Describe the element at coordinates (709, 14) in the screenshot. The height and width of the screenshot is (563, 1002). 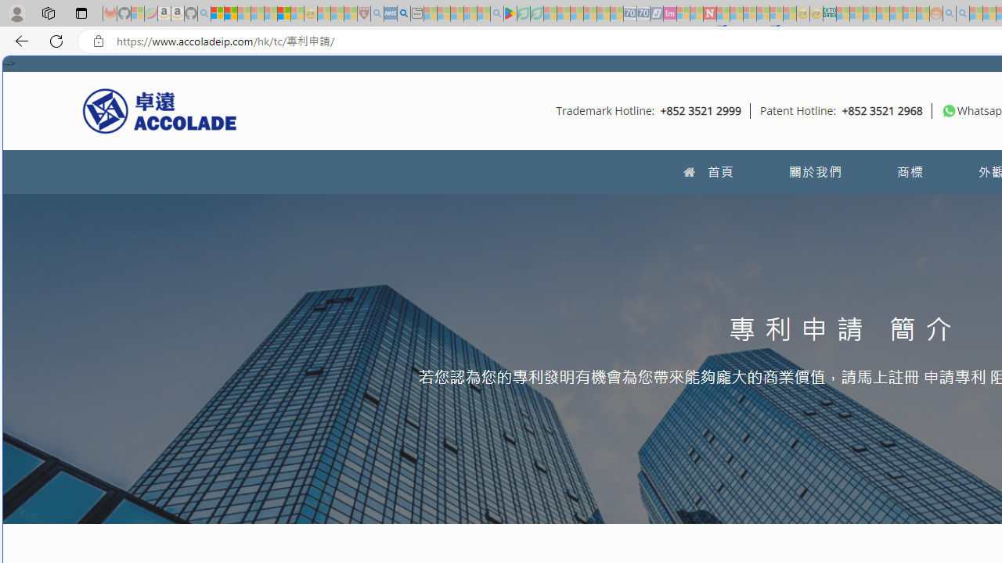
I see `Latest Politics News & Archive | Newsweek.com - Sleeping` at that location.